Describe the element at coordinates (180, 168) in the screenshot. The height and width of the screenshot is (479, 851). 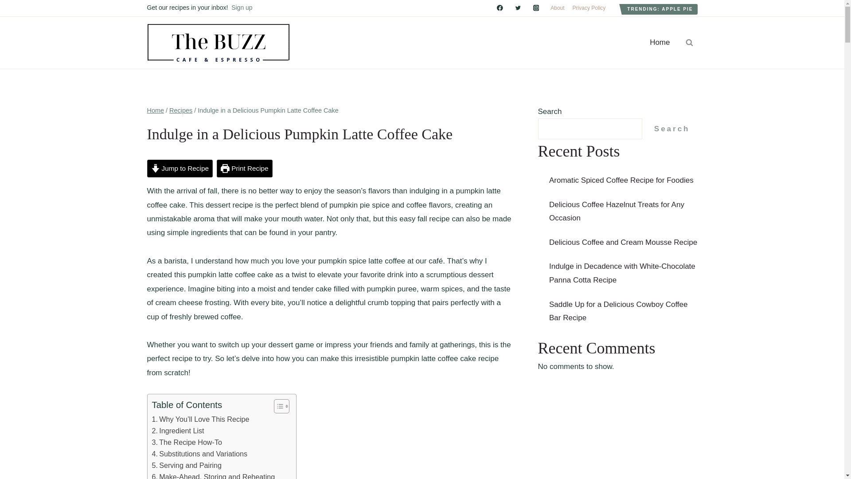
I see `Jump to Recipe` at that location.